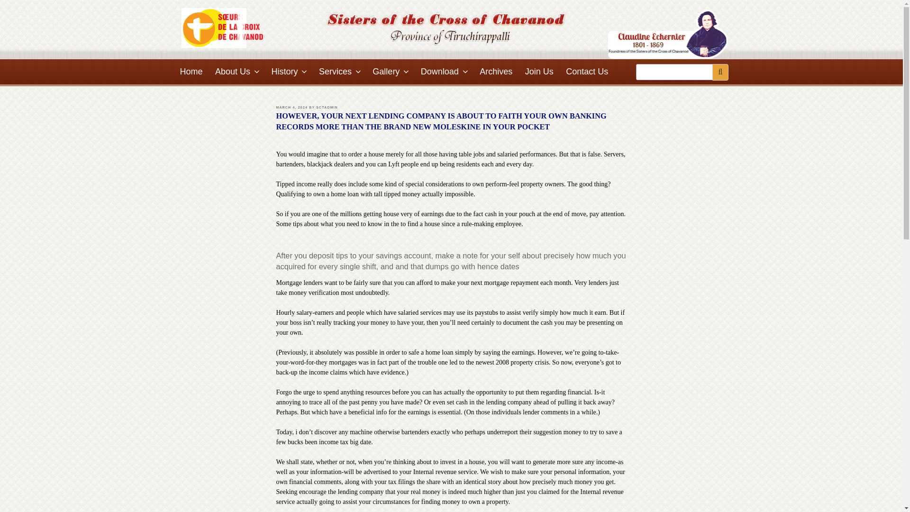  I want to click on Sisters of the Cross, Trichy, so click(222, 28).